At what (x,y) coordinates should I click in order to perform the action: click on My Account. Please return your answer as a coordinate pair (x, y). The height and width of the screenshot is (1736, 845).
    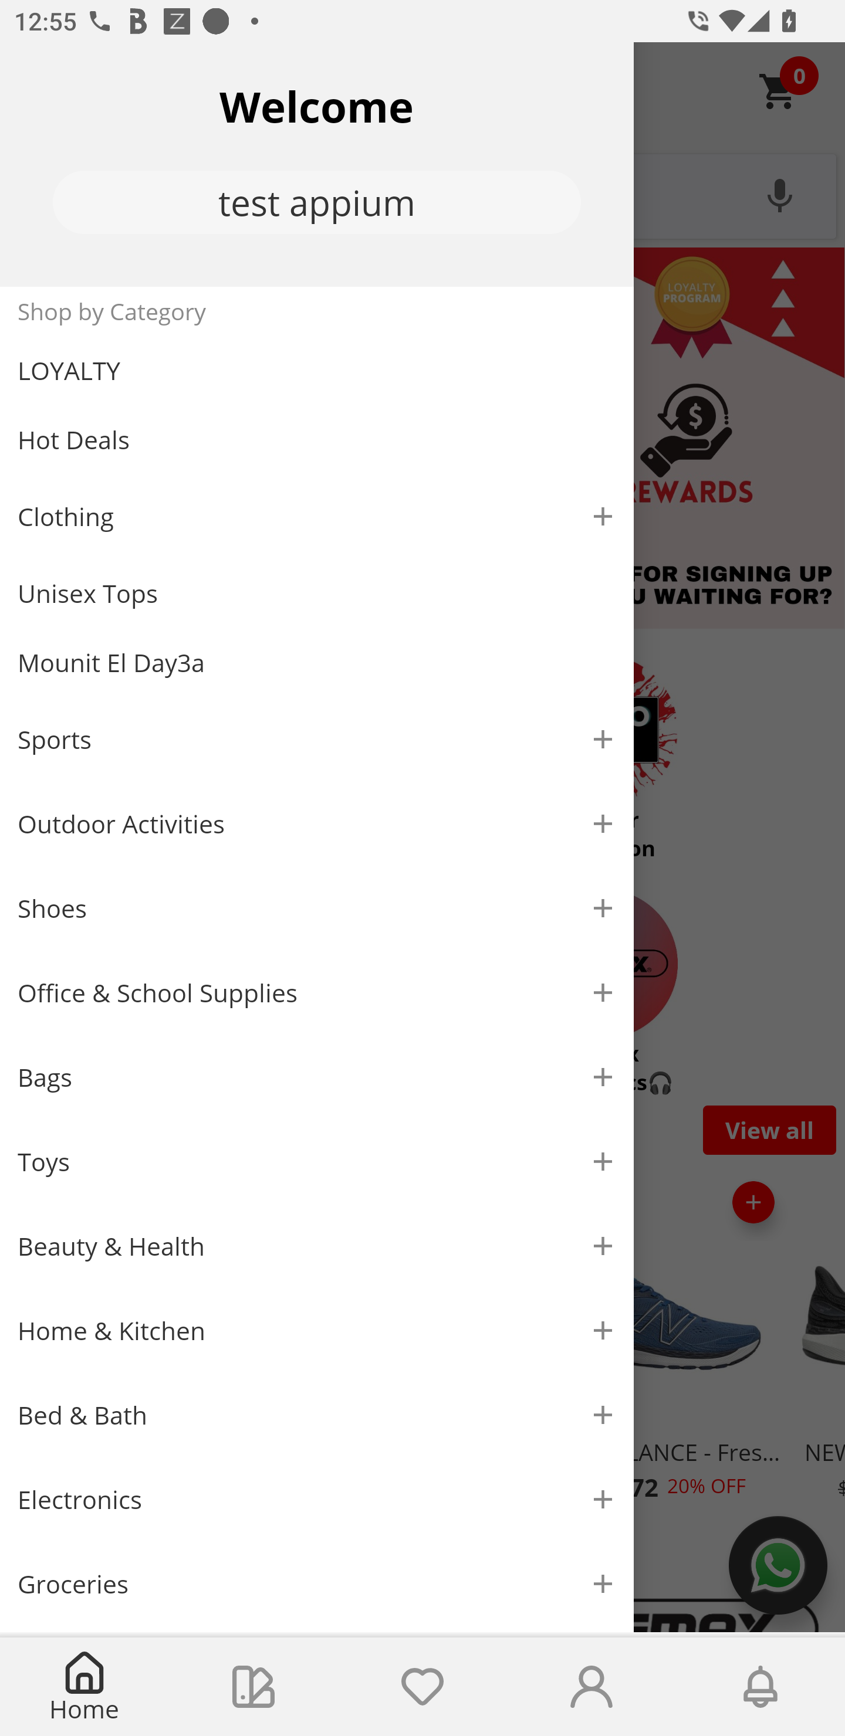
    Looking at the image, I should click on (591, 1687).